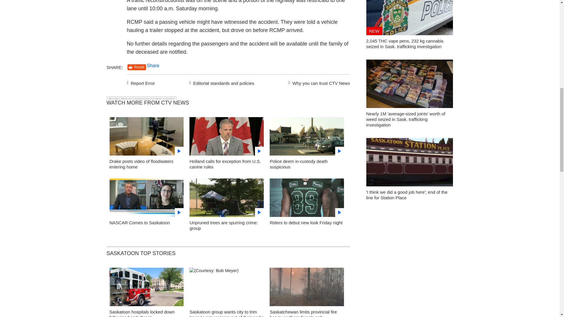 This screenshot has height=317, width=564. Describe the element at coordinates (227, 199) in the screenshot. I see `Unpruned trees are spurring crime: group` at that location.